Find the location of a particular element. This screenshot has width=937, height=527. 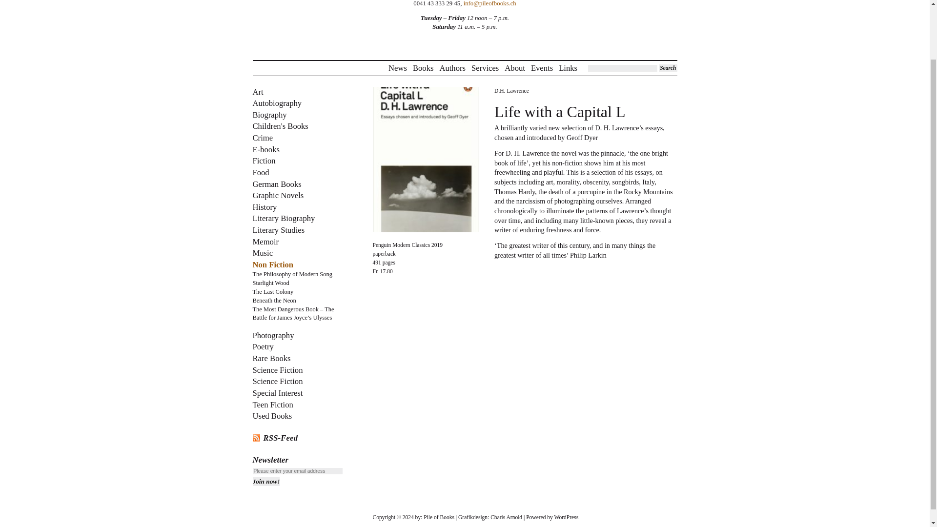

RSS-Feed is located at coordinates (298, 438).